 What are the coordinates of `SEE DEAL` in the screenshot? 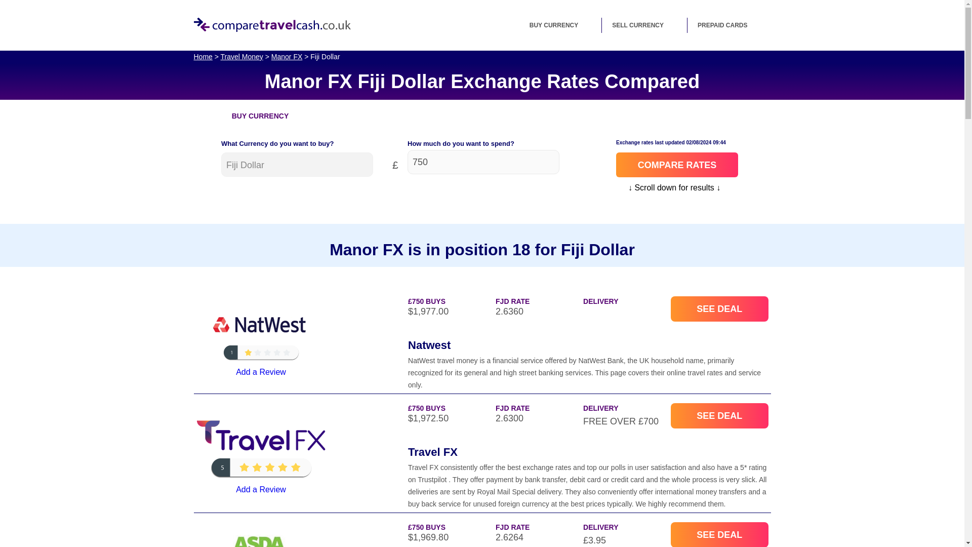 It's located at (719, 415).